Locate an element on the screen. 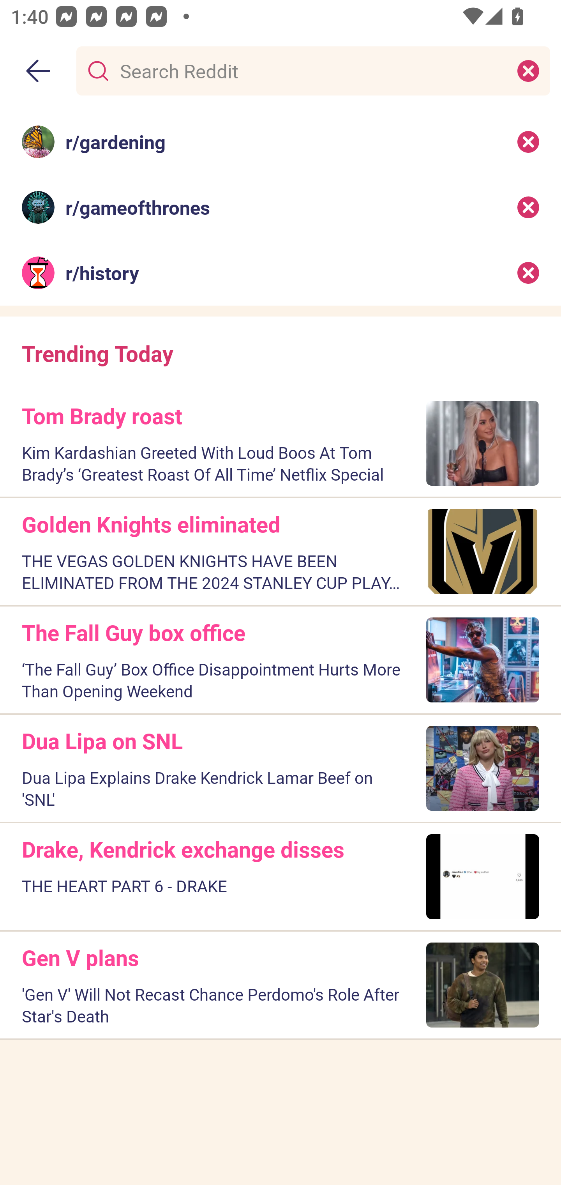  Remove is located at coordinates (528, 207).